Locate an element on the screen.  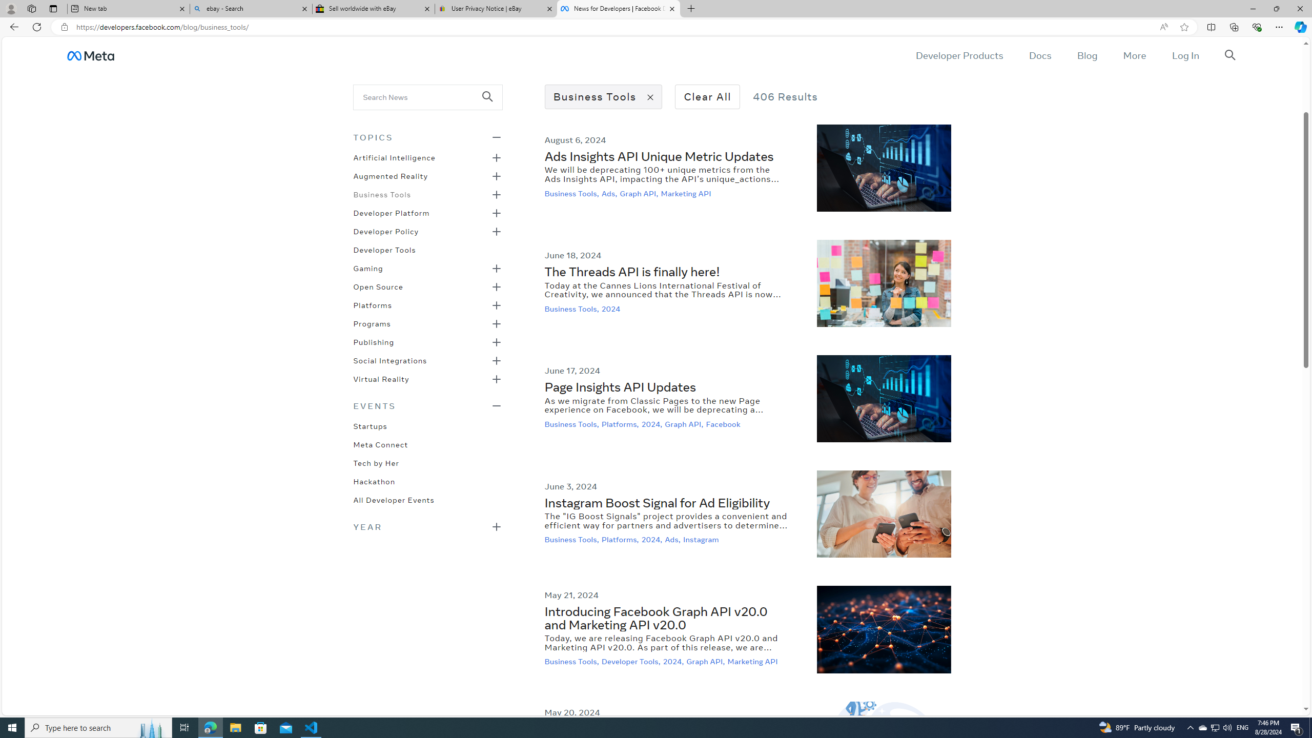
Close is located at coordinates (1300, 9).